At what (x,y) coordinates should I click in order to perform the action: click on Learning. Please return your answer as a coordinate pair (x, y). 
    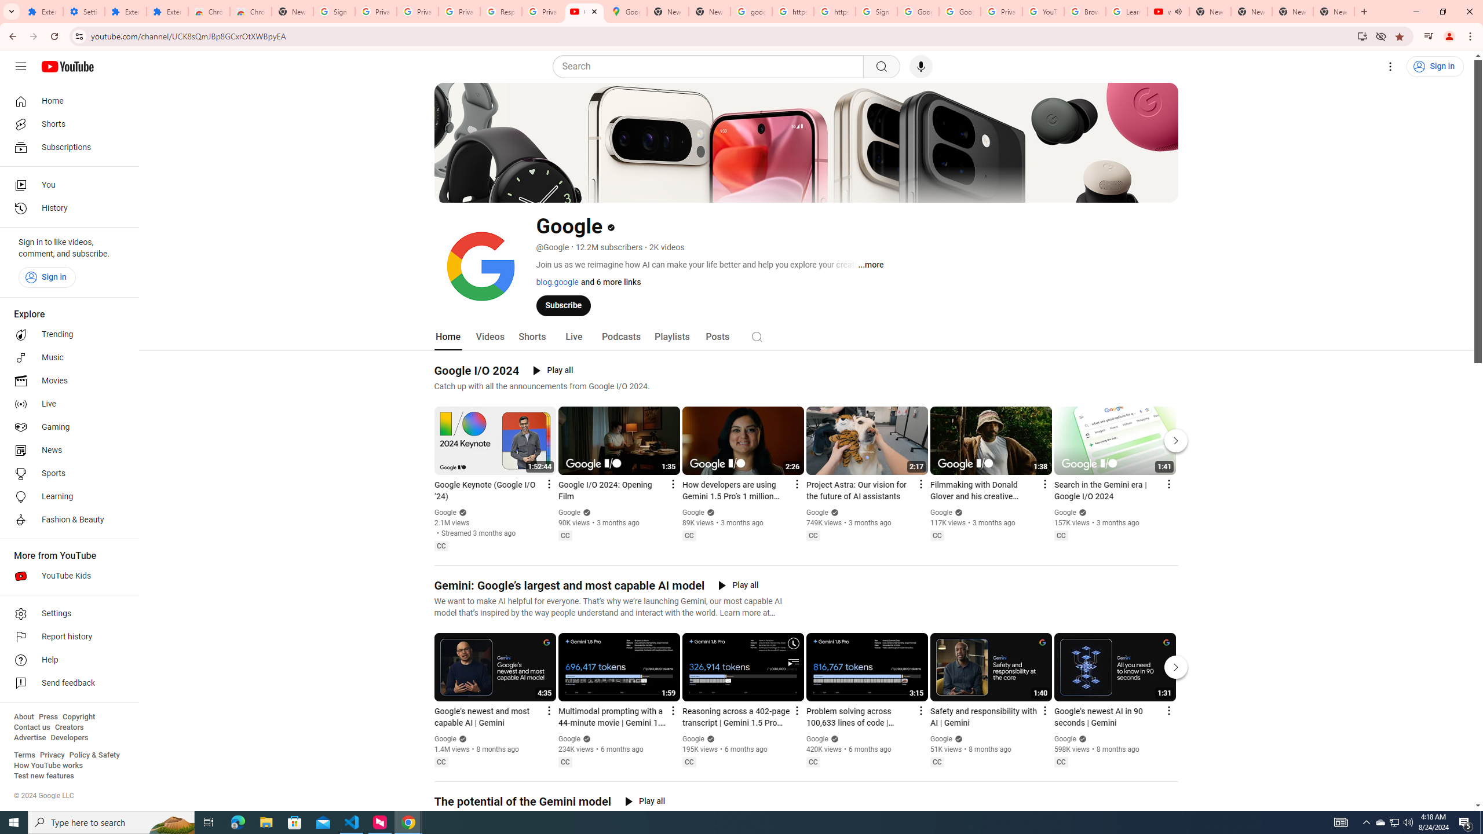
    Looking at the image, I should click on (66, 497).